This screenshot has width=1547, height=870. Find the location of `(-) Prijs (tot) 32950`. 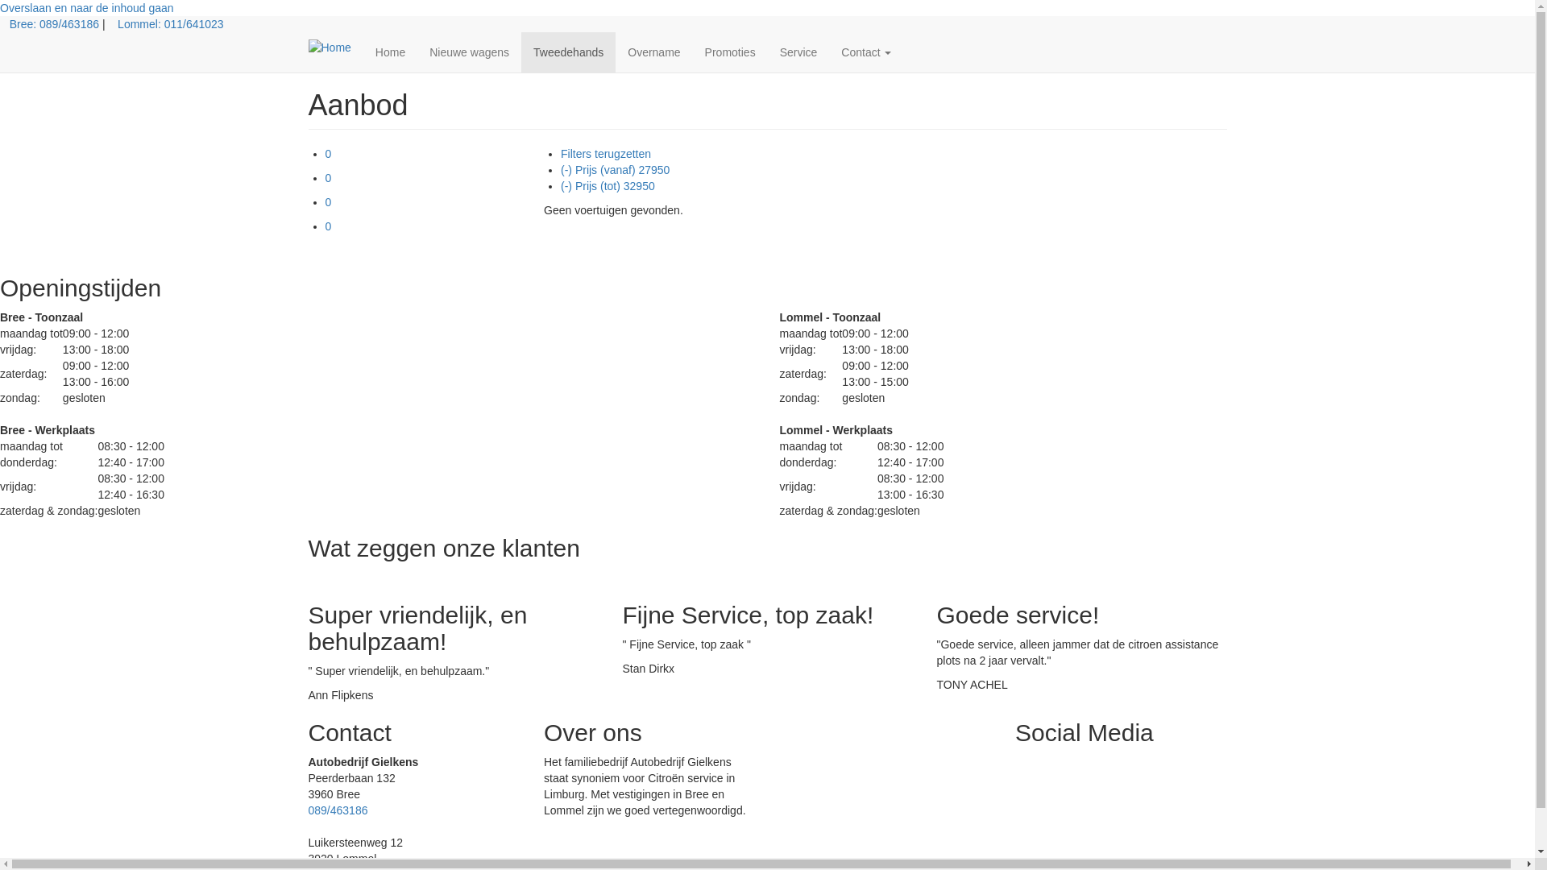

(-) Prijs (tot) 32950 is located at coordinates (608, 186).